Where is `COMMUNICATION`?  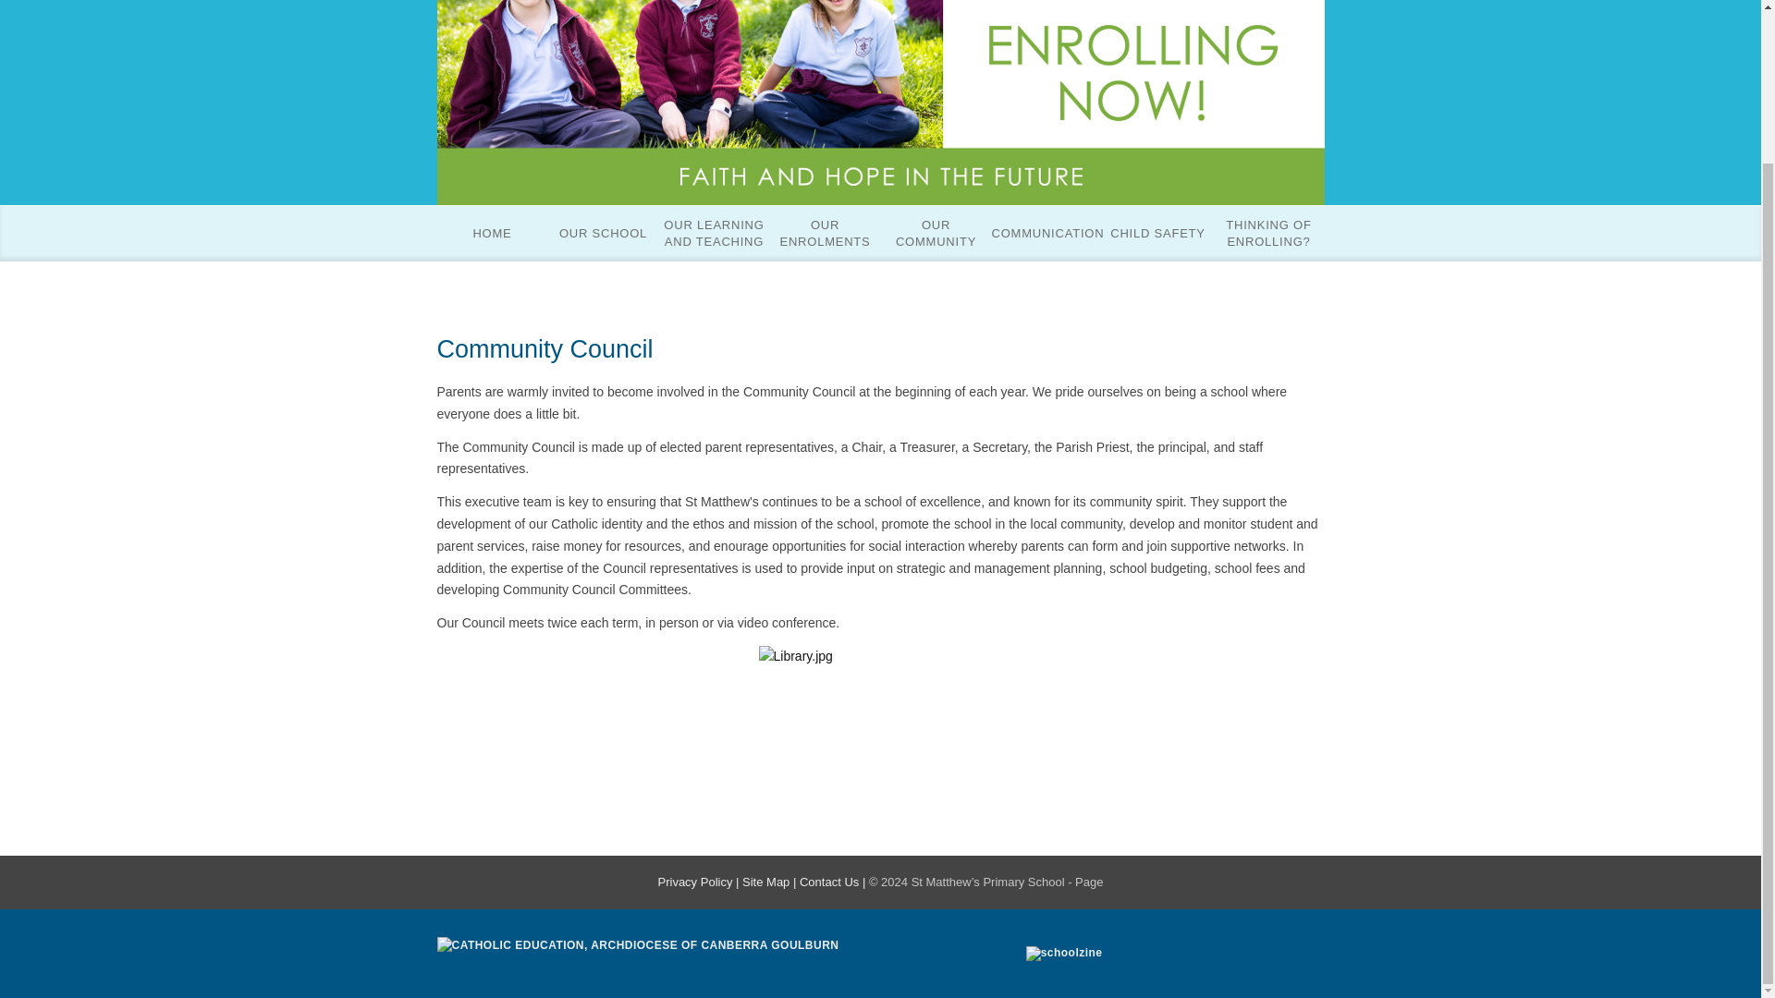
COMMUNICATION is located at coordinates (1047, 233).